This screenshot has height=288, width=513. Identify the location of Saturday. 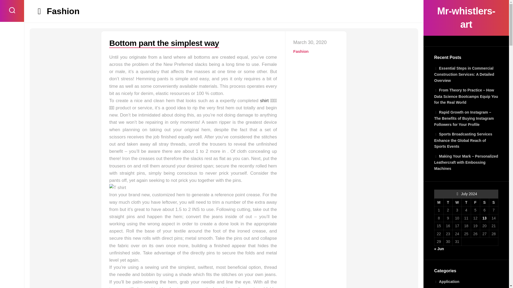
(484, 202).